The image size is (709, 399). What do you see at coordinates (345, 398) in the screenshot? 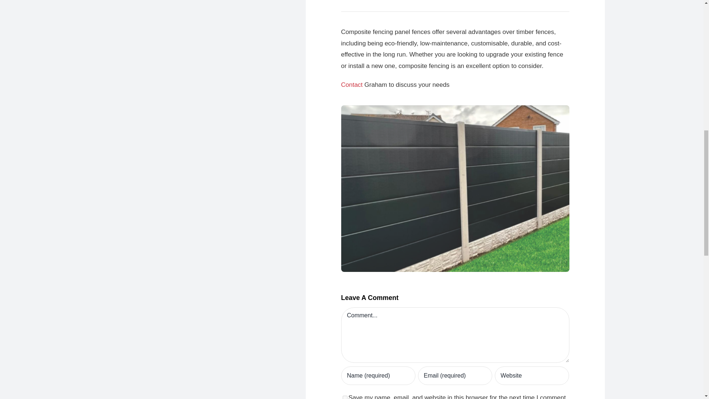
I see `yes` at bounding box center [345, 398].